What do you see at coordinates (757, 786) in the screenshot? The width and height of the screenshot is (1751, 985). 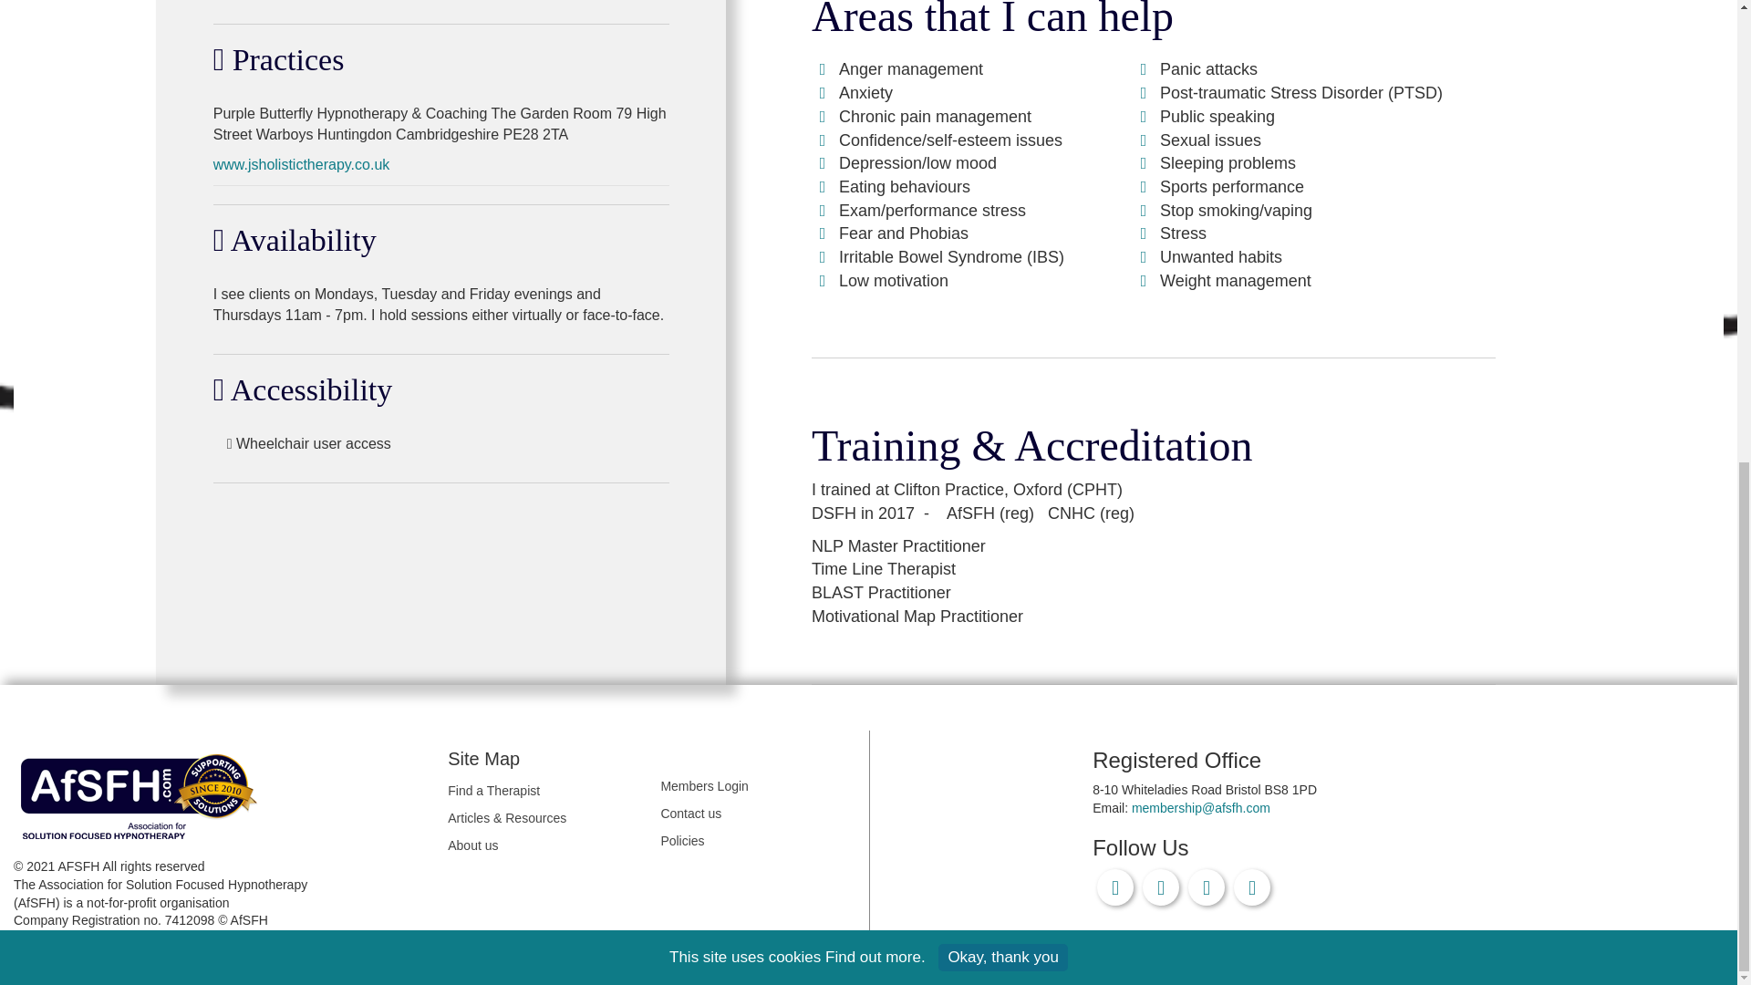 I see `Members Login` at bounding box center [757, 786].